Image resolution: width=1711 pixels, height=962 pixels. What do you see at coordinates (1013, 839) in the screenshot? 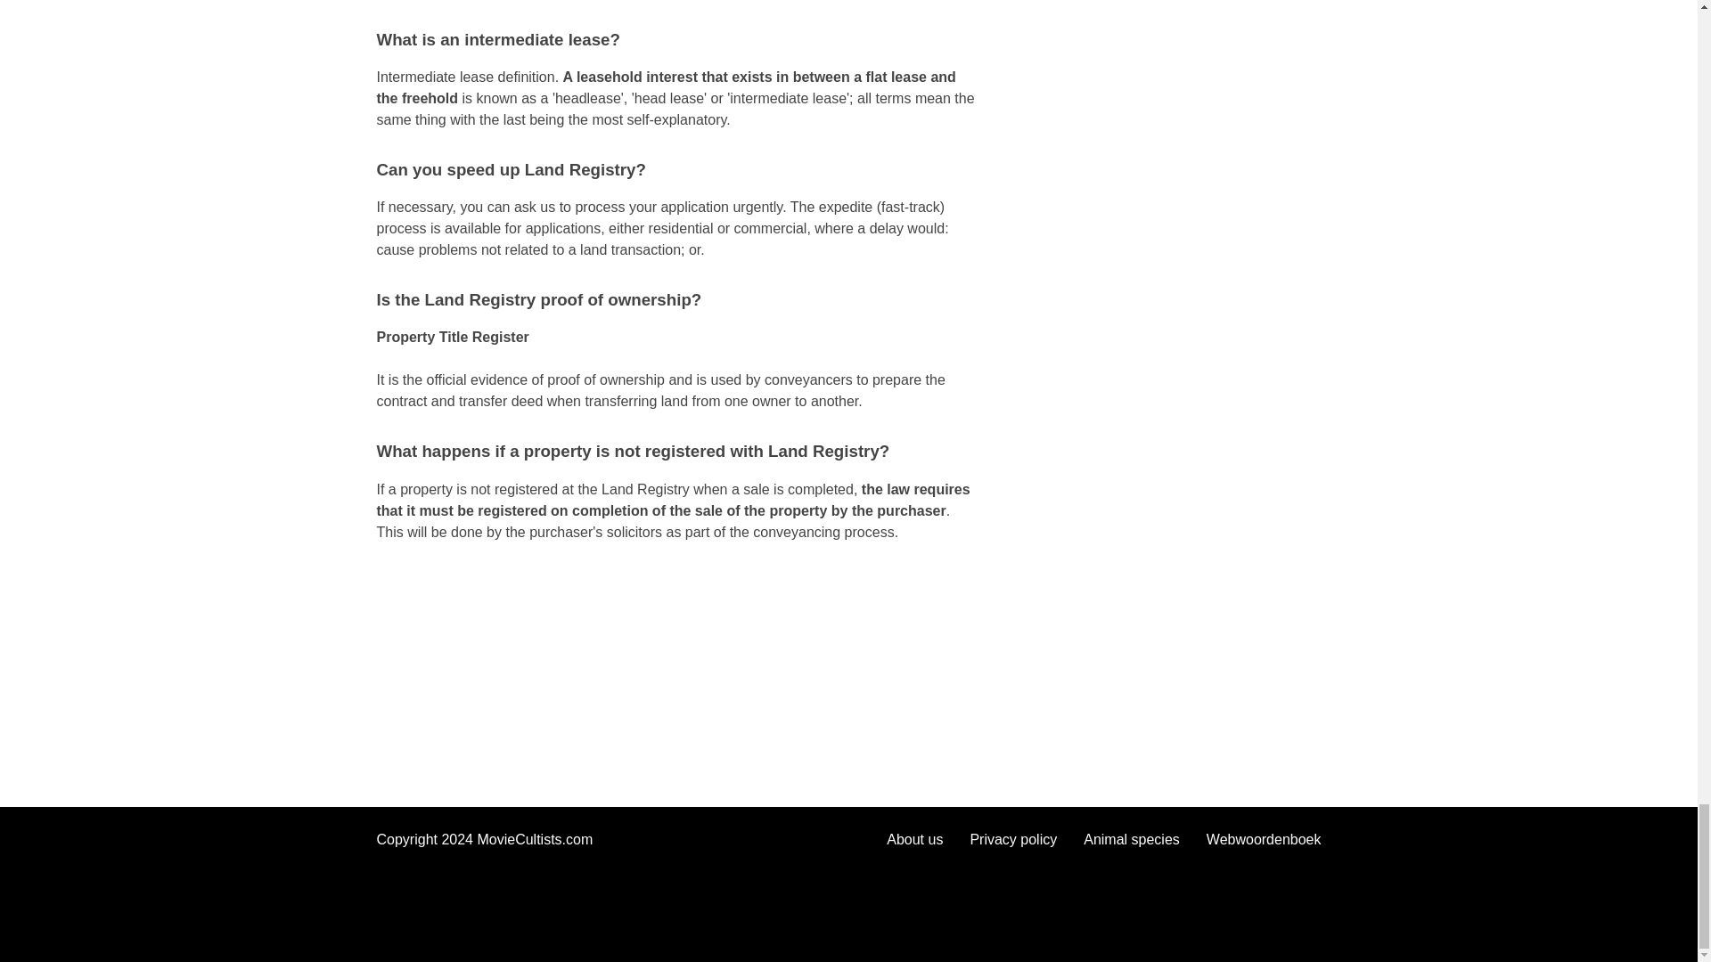
I see `Privacy policy` at bounding box center [1013, 839].